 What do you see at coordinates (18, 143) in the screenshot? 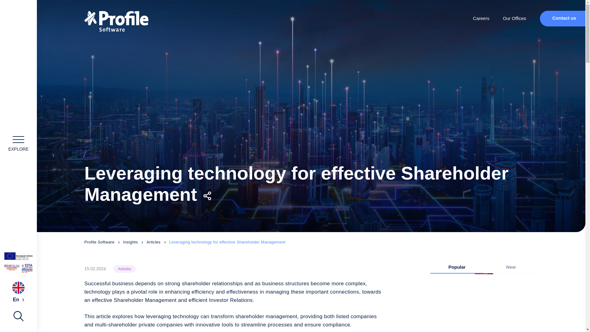
I see `EXPLORE` at bounding box center [18, 143].